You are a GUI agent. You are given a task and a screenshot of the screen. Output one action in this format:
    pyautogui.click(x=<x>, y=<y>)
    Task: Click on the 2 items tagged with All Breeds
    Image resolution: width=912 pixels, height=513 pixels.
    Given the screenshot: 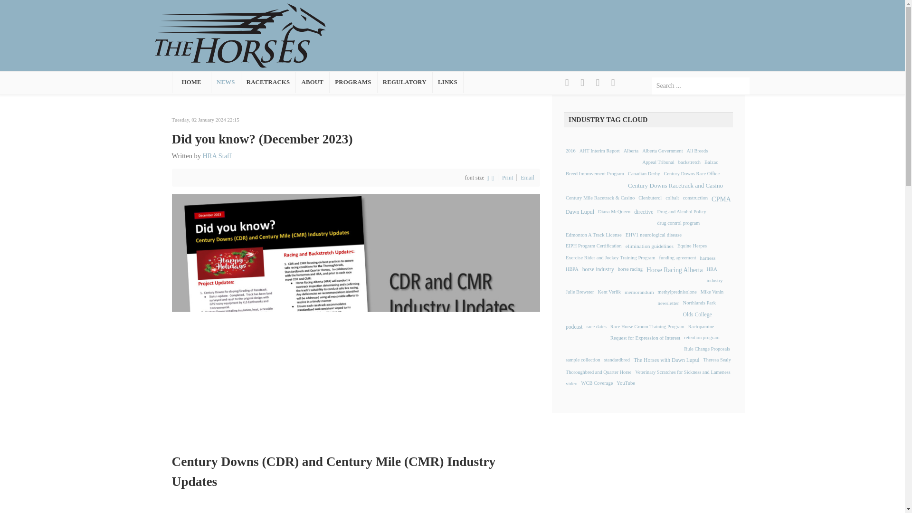 What is the action you would take?
    pyautogui.click(x=697, y=151)
    